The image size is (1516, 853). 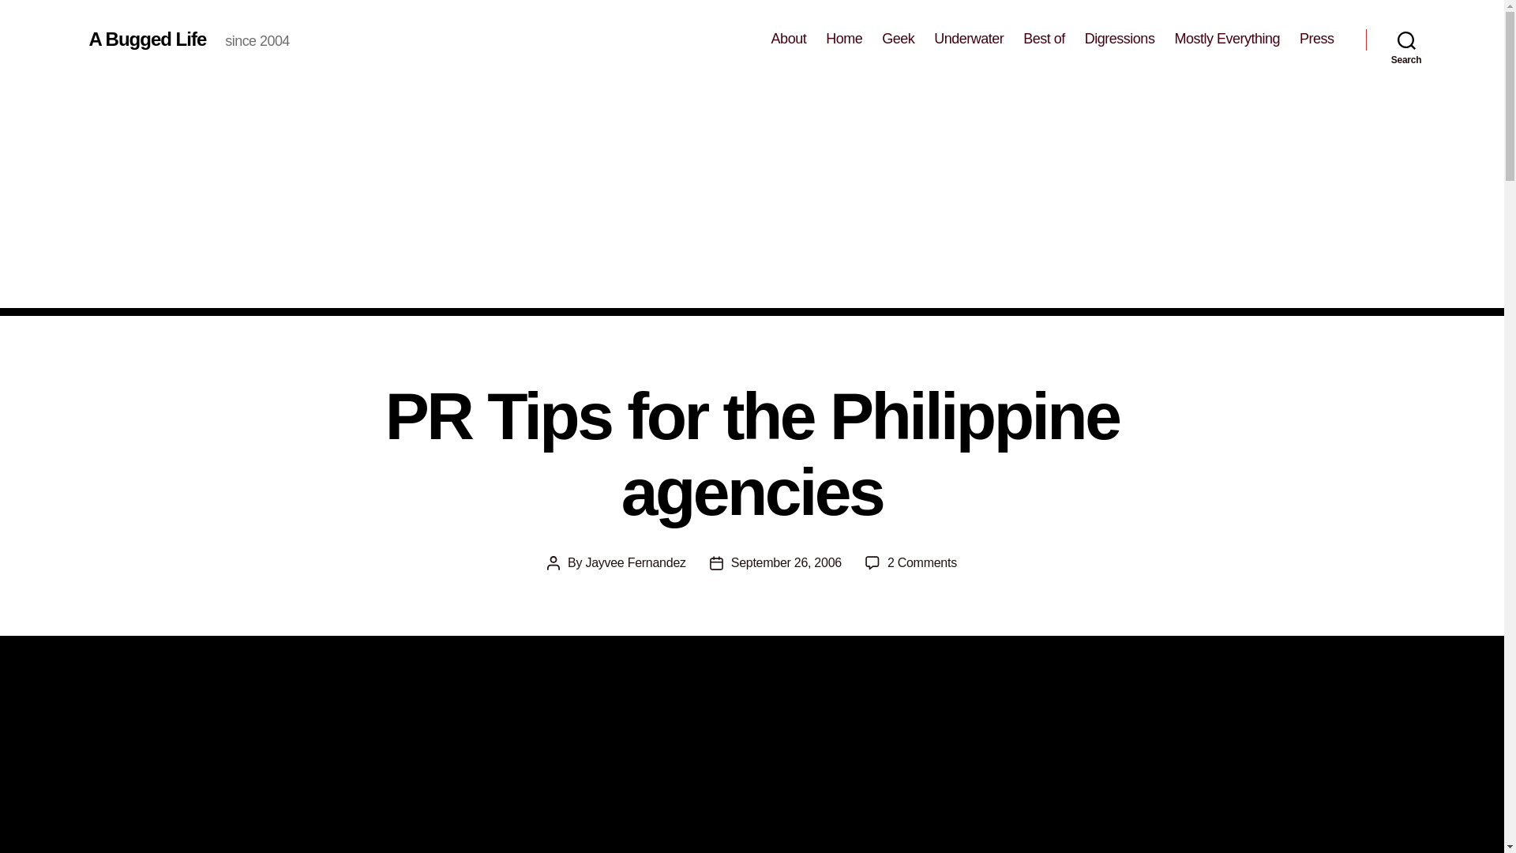 I want to click on Press, so click(x=1316, y=39).